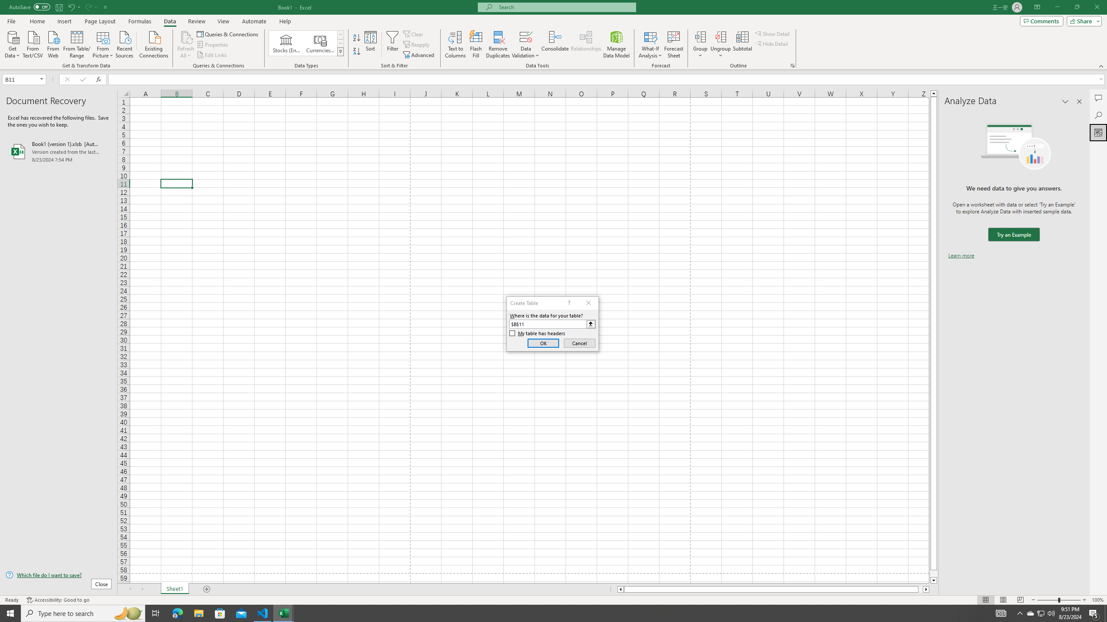 This screenshot has height=622, width=1107. I want to click on Show Detail, so click(772, 34).